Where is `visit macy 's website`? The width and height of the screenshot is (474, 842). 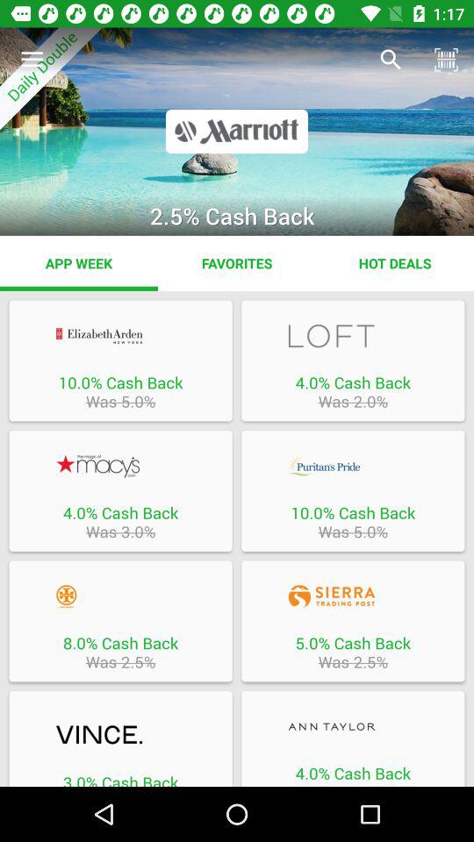
visit macy 's website is located at coordinates (120, 466).